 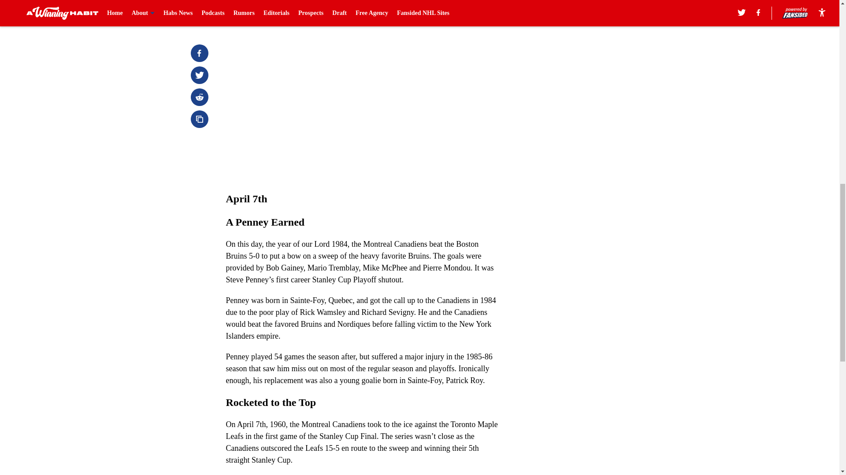 What do you see at coordinates (252, 12) in the screenshot?
I see `Prev` at bounding box center [252, 12].